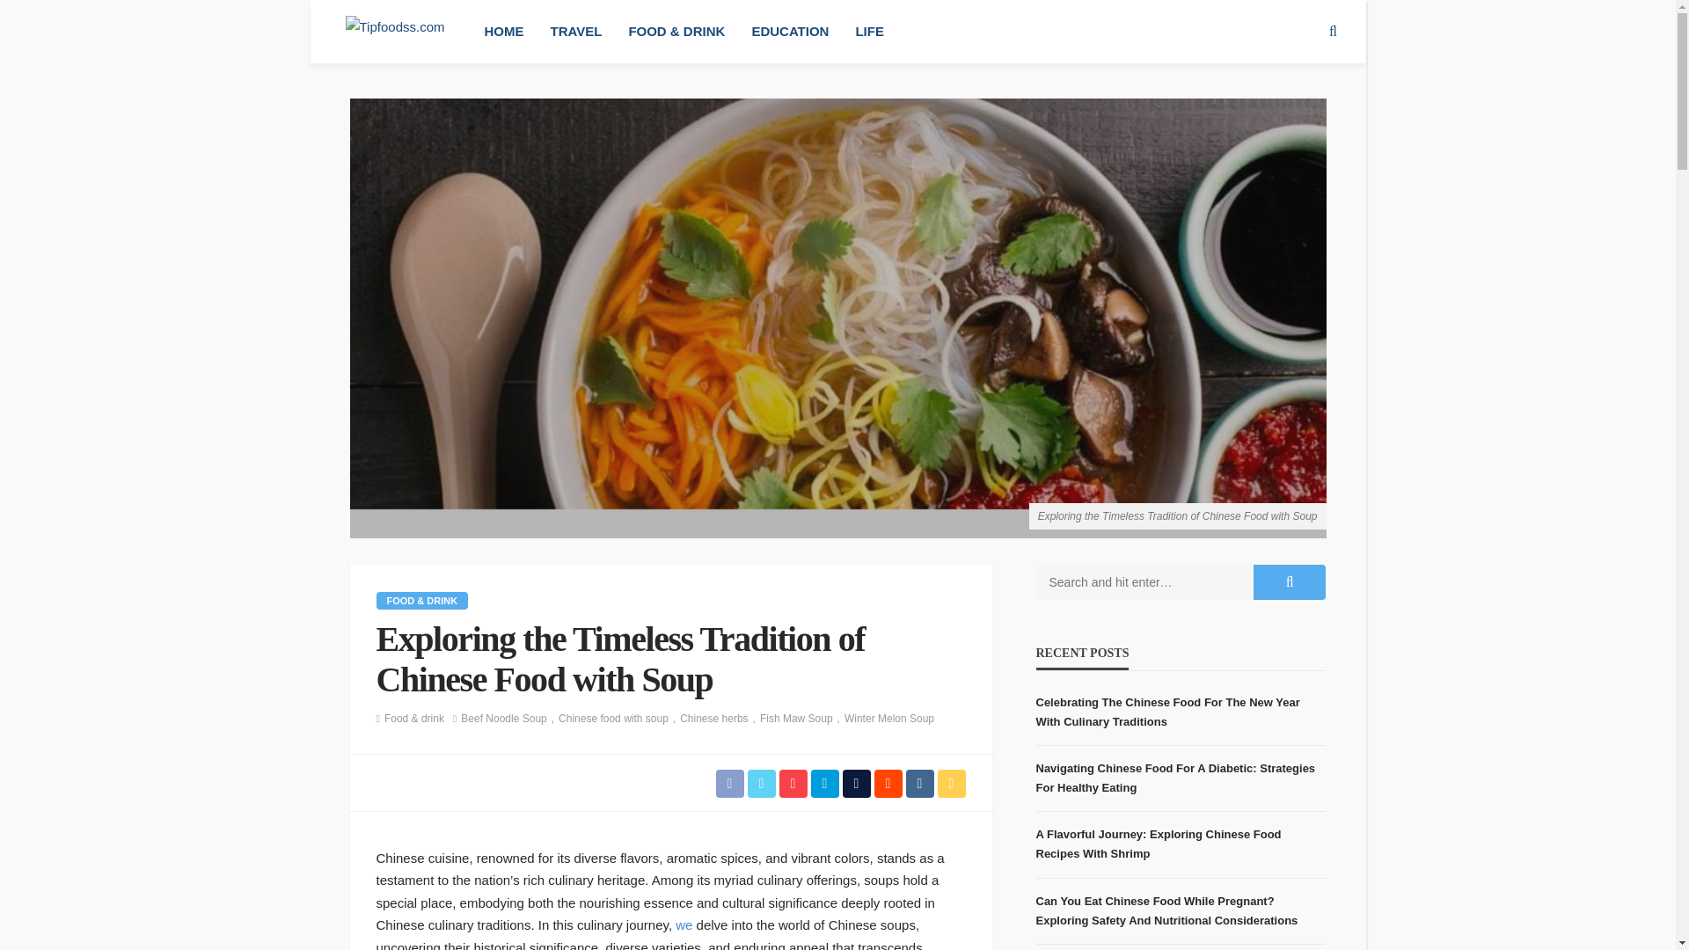  I want to click on Chinese food with soup, so click(619, 718).